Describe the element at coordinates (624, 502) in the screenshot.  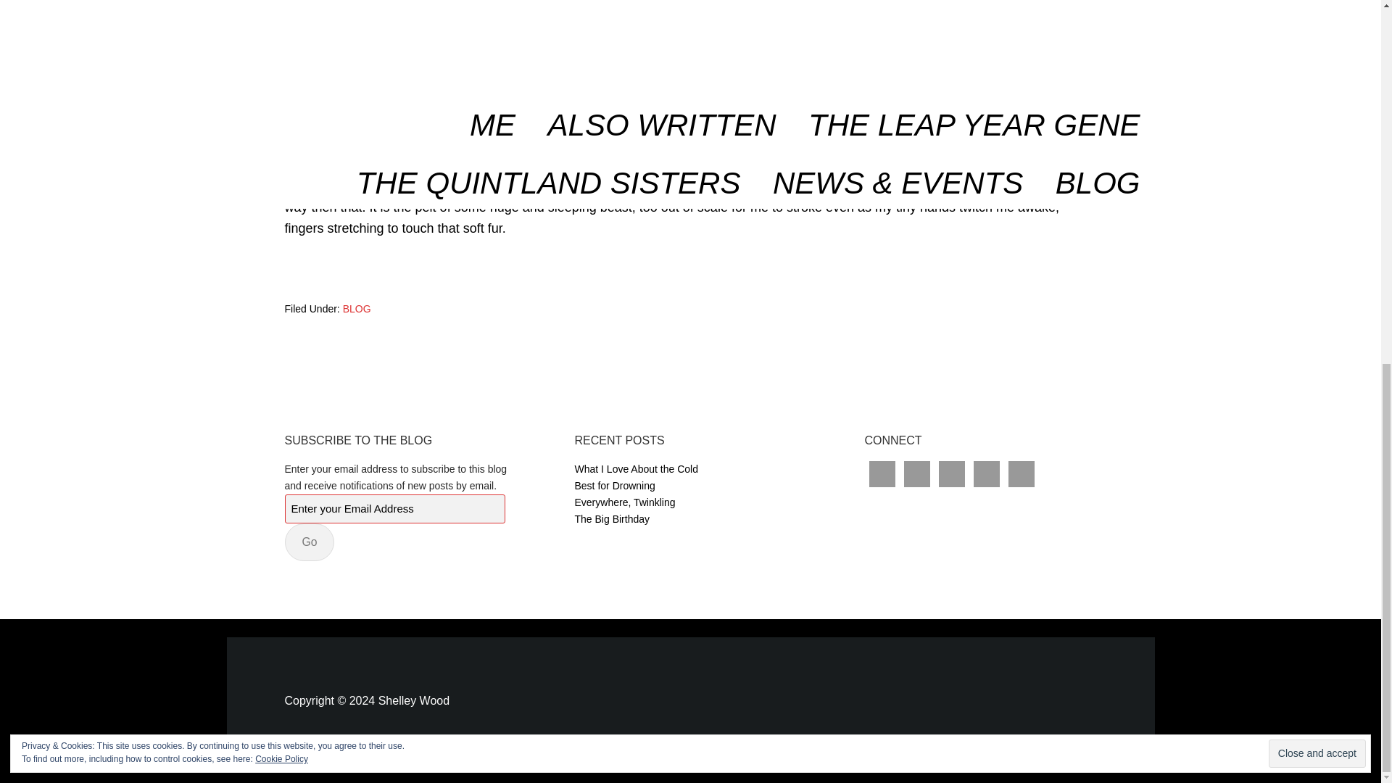
I see `Everywhere, Twinkling` at that location.